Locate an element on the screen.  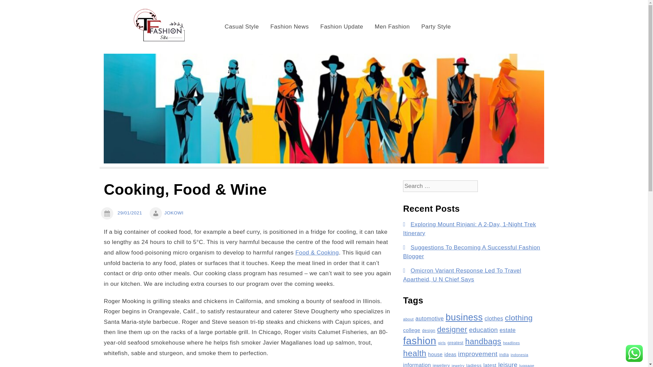
designer is located at coordinates (452, 329).